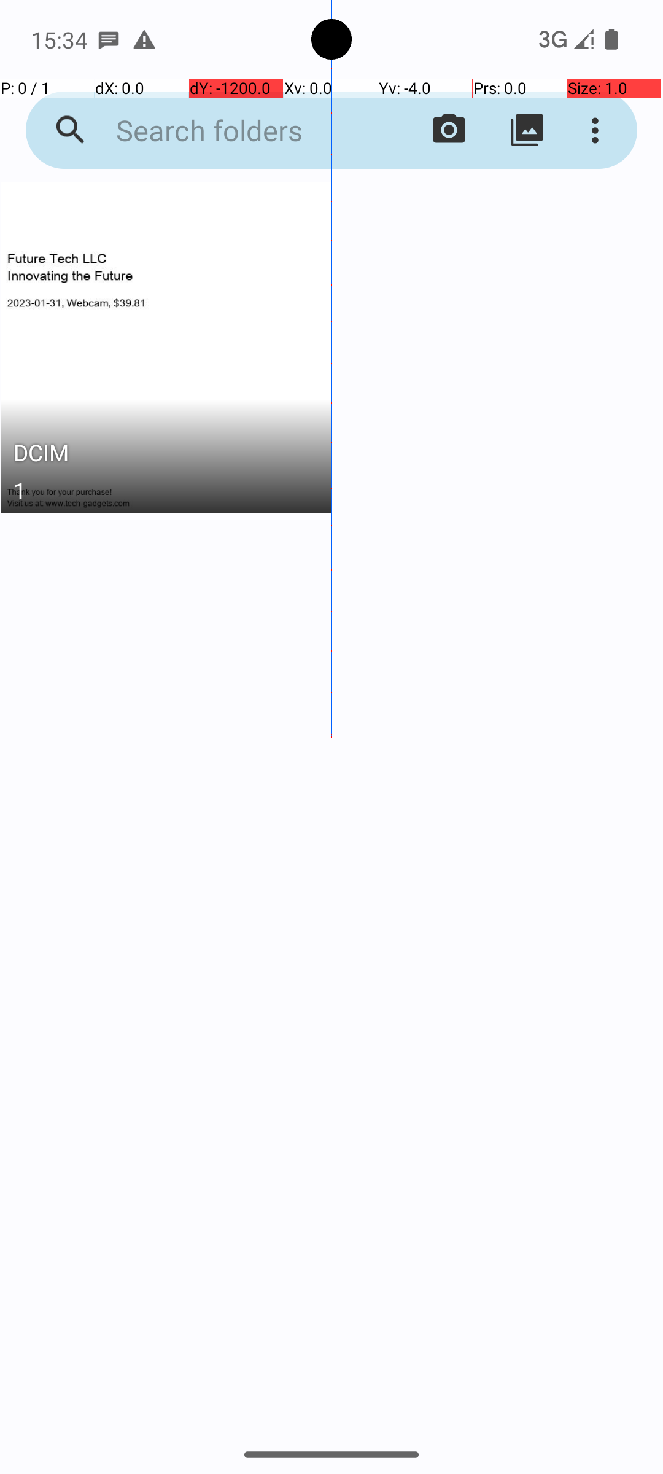 This screenshot has width=663, height=1474. I want to click on Open camera, so click(449, 130).